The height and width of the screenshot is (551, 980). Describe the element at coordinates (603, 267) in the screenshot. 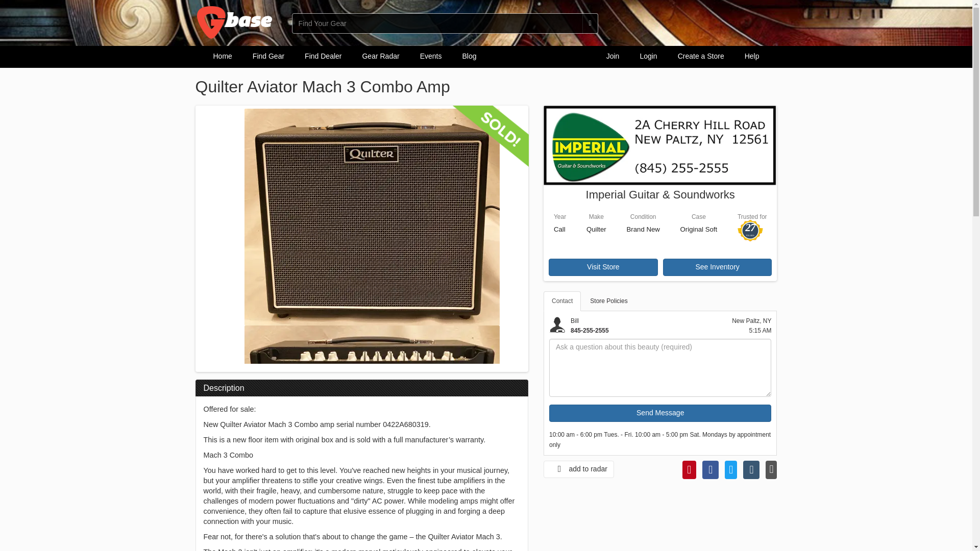

I see `Visit Store` at that location.